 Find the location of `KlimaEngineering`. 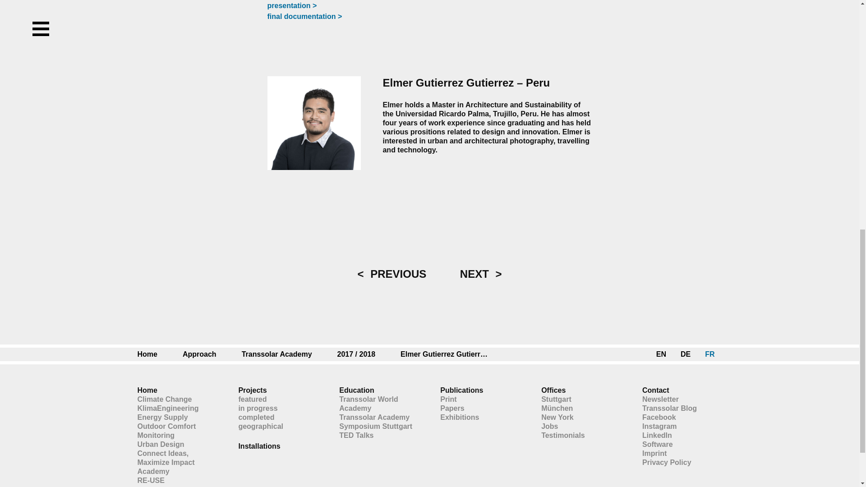

KlimaEngineering is located at coordinates (177, 409).